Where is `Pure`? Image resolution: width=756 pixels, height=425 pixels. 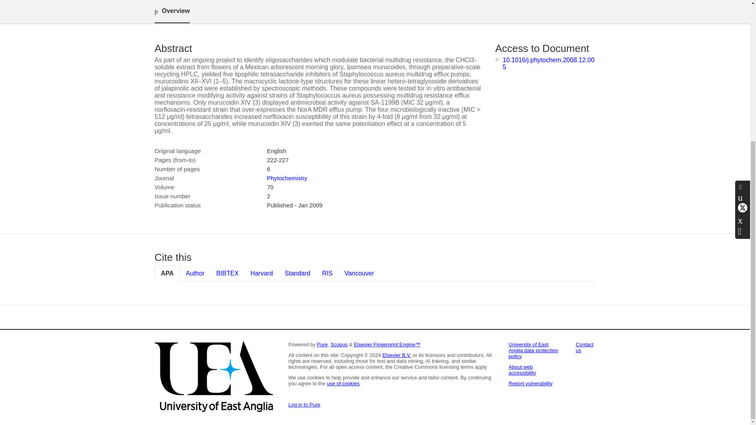 Pure is located at coordinates (322, 345).